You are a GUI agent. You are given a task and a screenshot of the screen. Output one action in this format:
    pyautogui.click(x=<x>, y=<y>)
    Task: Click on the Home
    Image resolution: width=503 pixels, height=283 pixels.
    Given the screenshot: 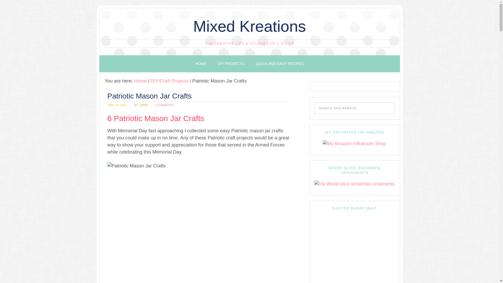 What is the action you would take?
    pyautogui.click(x=140, y=81)
    